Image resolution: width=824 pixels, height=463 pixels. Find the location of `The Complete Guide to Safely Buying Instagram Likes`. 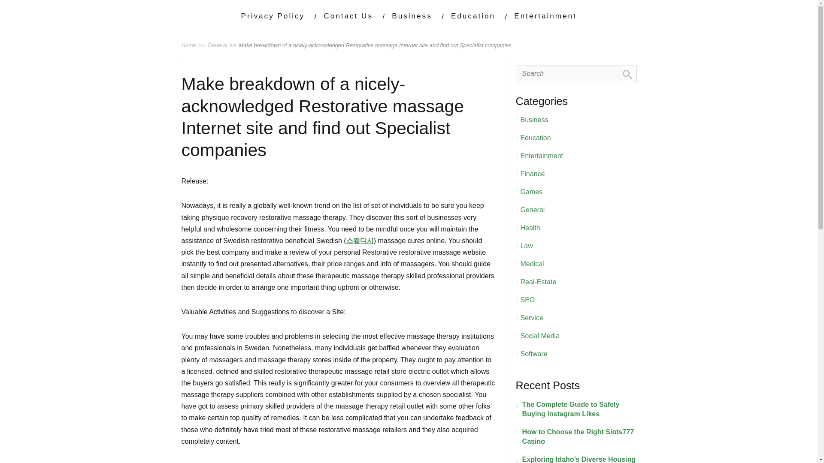

The Complete Guide to Safely Buying Instagram Likes is located at coordinates (576, 409).